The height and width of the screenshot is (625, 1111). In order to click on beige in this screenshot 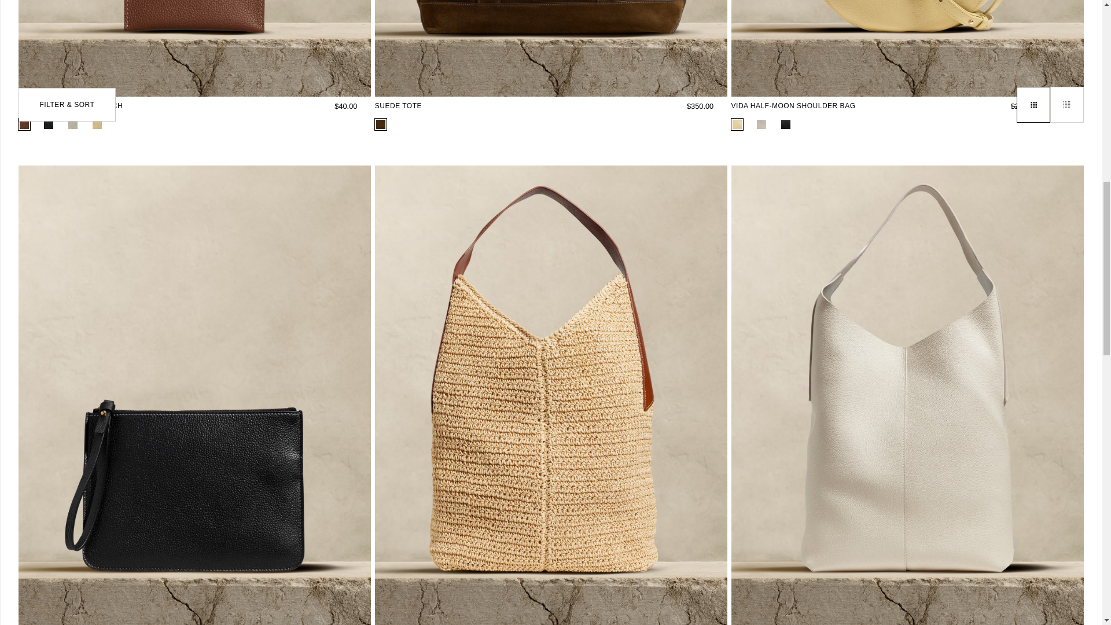, I will do `click(761, 124)`.